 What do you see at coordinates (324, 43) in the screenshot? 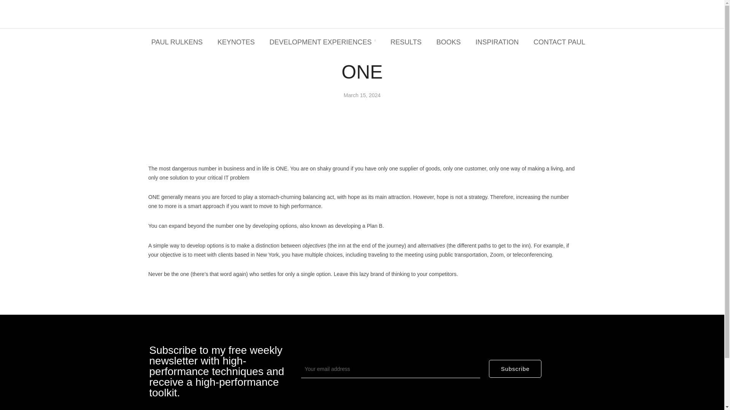
I see `DEVELOPMENT EXPERIENCES` at bounding box center [324, 43].